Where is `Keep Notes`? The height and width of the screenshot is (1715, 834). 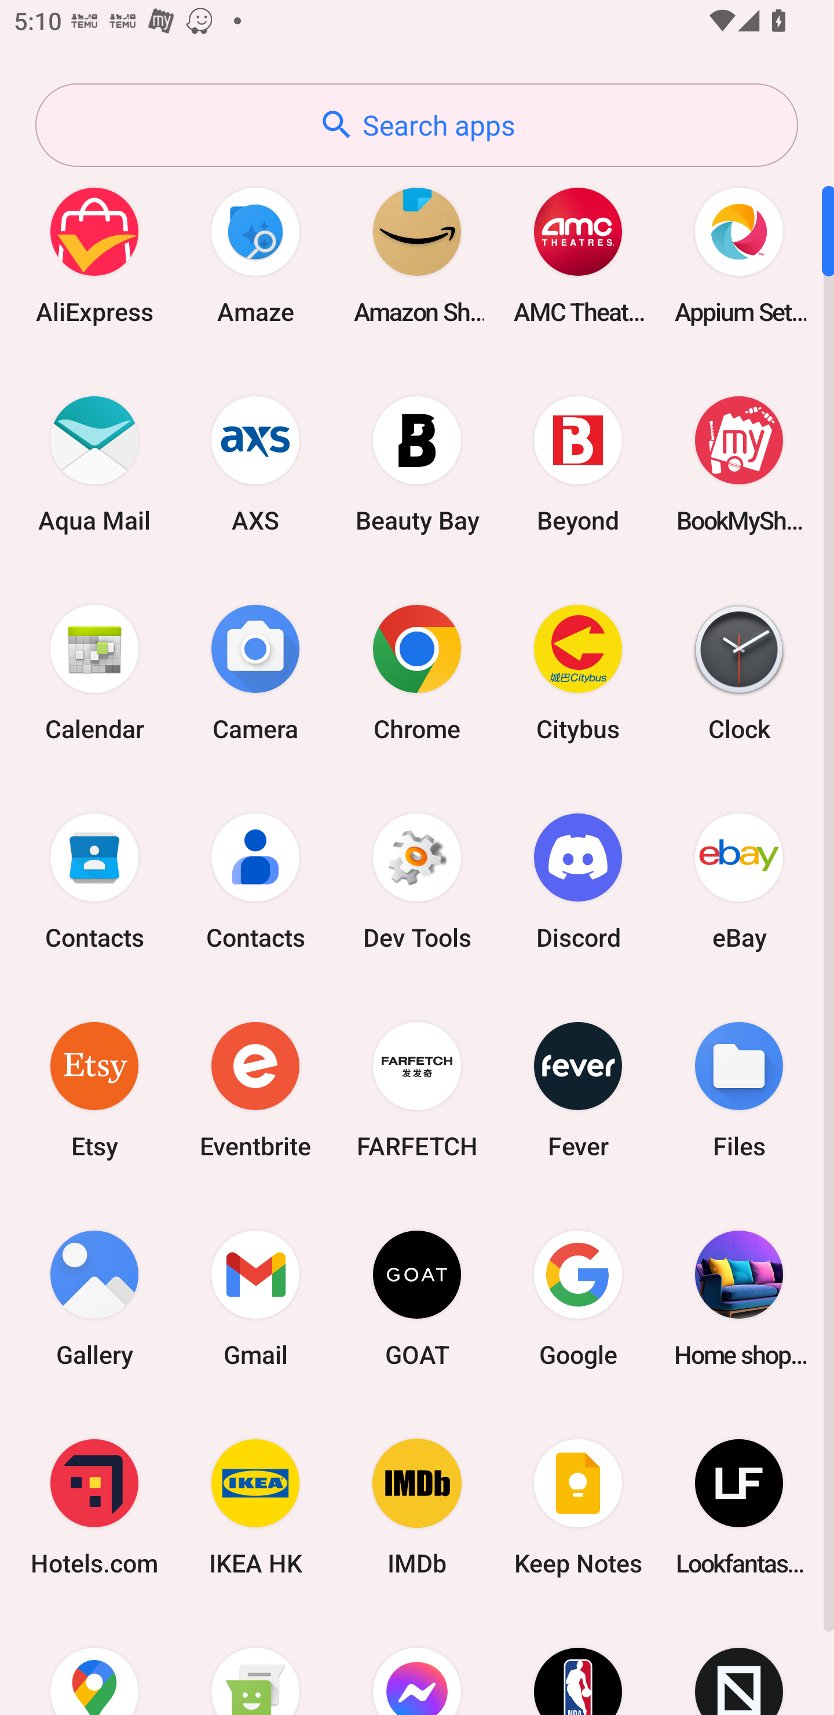
Keep Notes is located at coordinates (578, 1508).